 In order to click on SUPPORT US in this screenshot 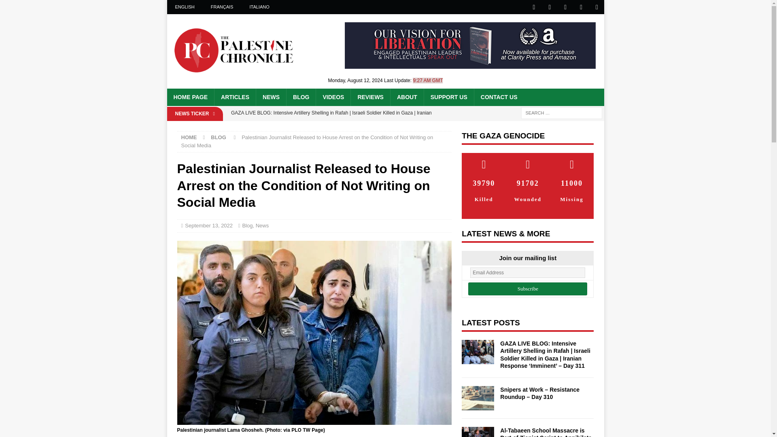, I will do `click(448, 97)`.